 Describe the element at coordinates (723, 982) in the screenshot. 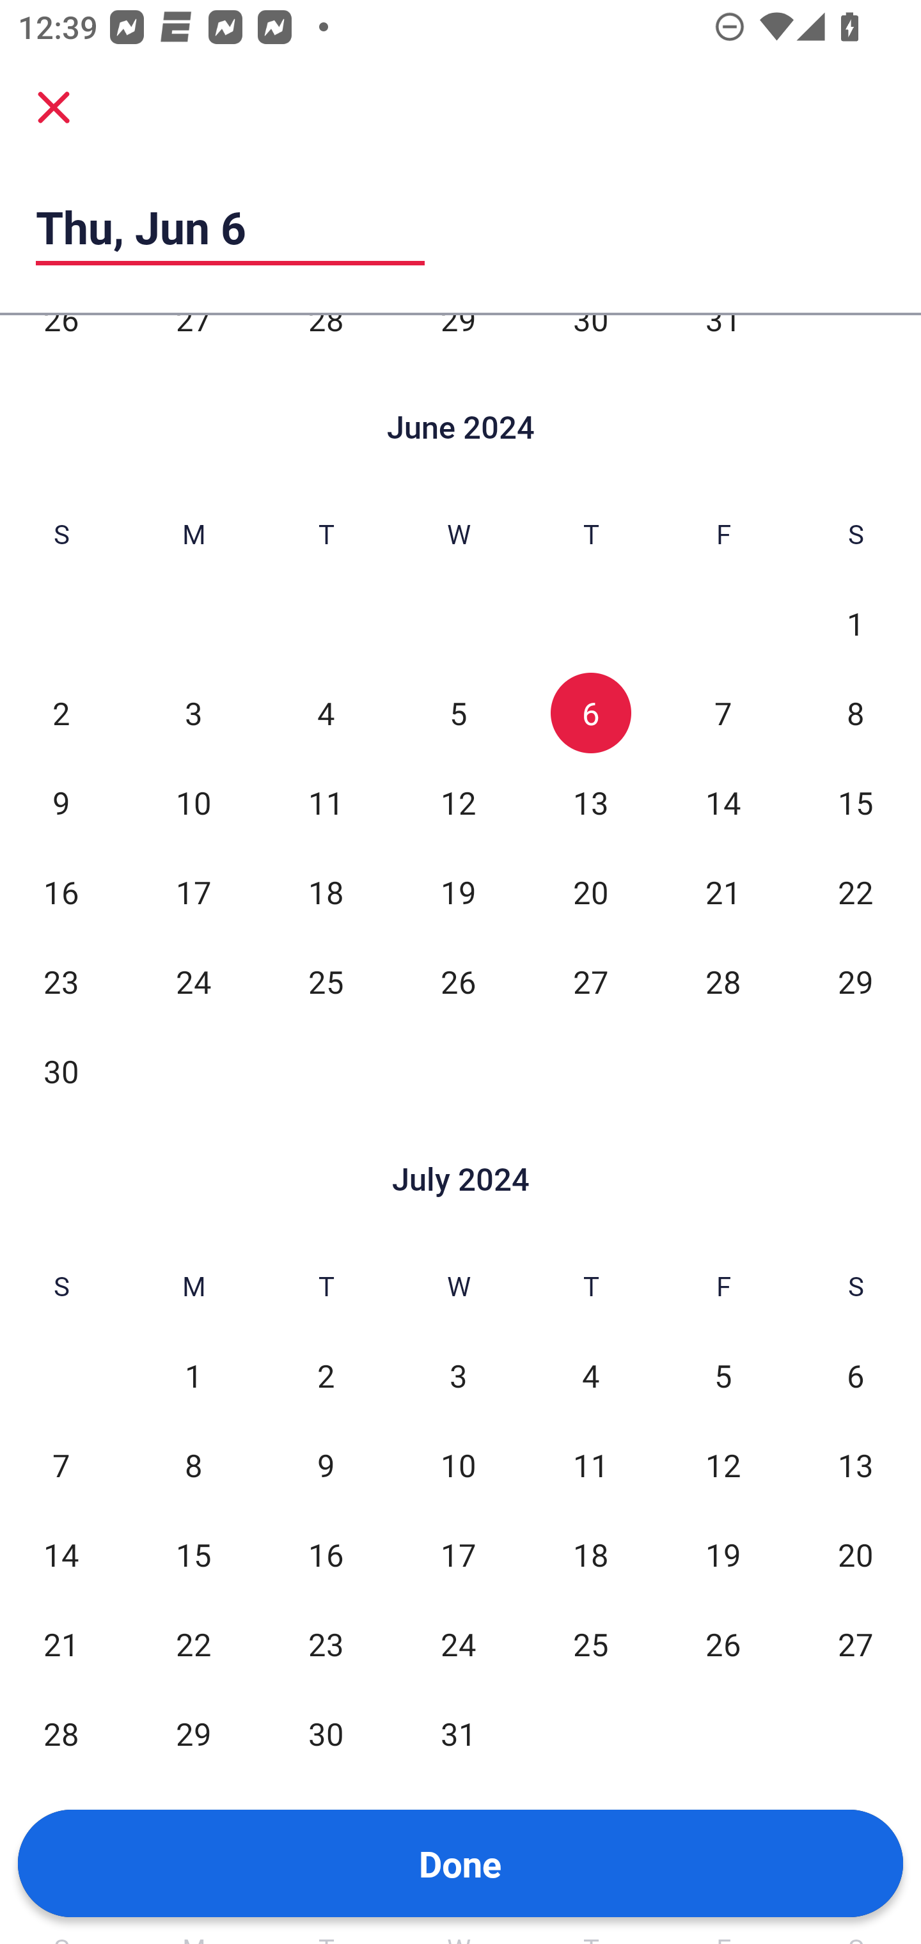

I see `28 Fri, Jun 28, Not Selected` at that location.